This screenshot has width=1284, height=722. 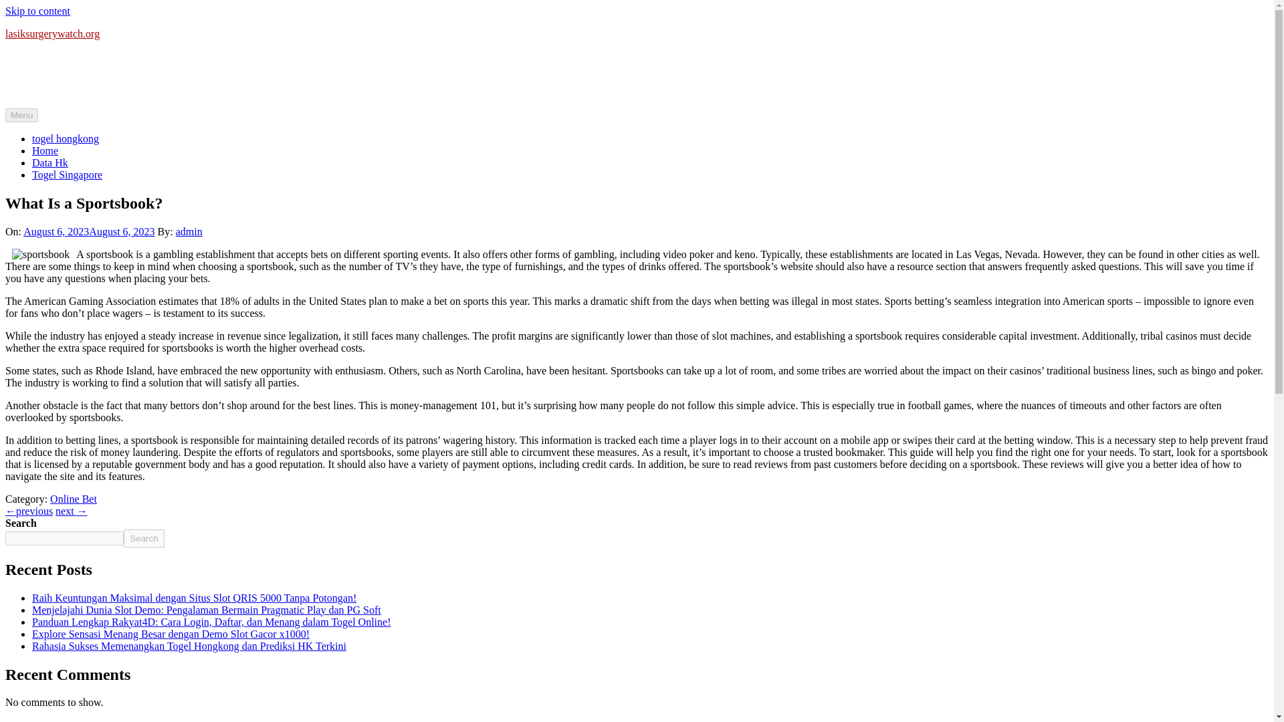 What do you see at coordinates (143, 537) in the screenshot?
I see `Search` at bounding box center [143, 537].